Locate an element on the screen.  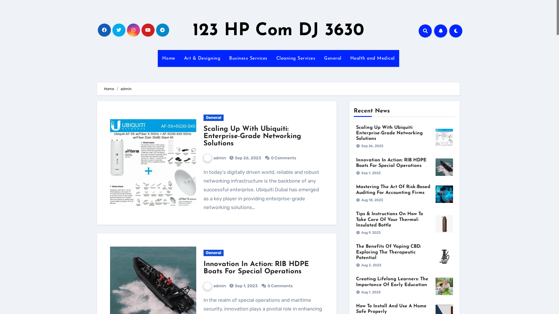
General is located at coordinates (213, 118).